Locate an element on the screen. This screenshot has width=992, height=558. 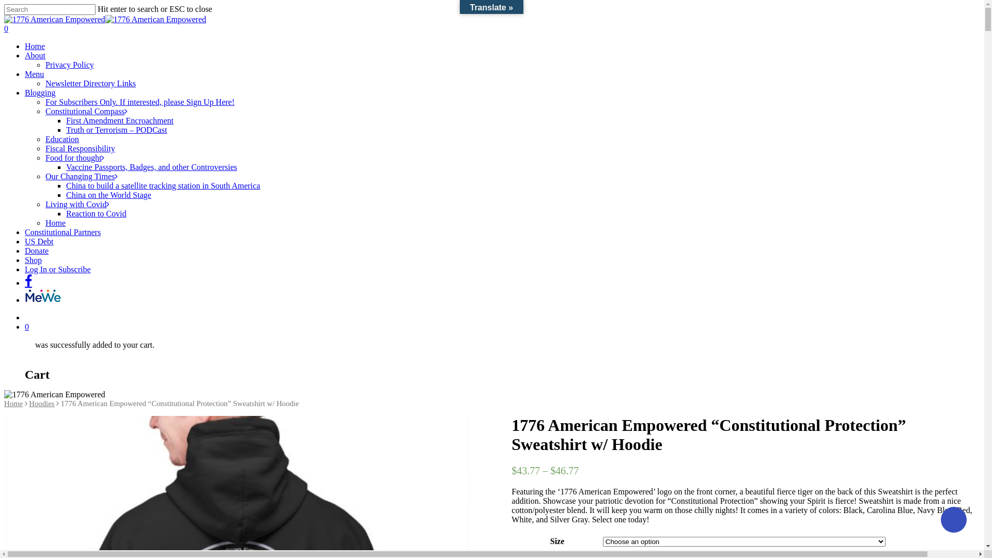
Constitutional Partners is located at coordinates (63, 233).